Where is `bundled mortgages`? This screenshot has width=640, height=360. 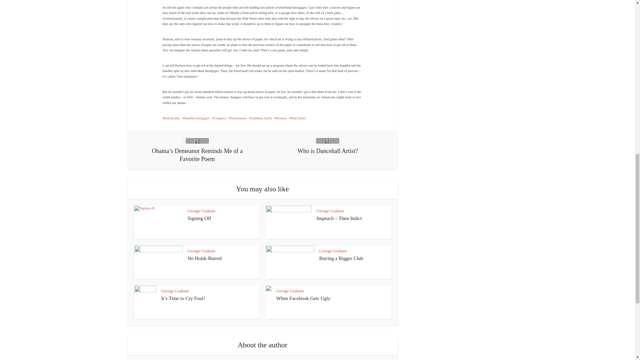
bundled mortgages is located at coordinates (196, 118).